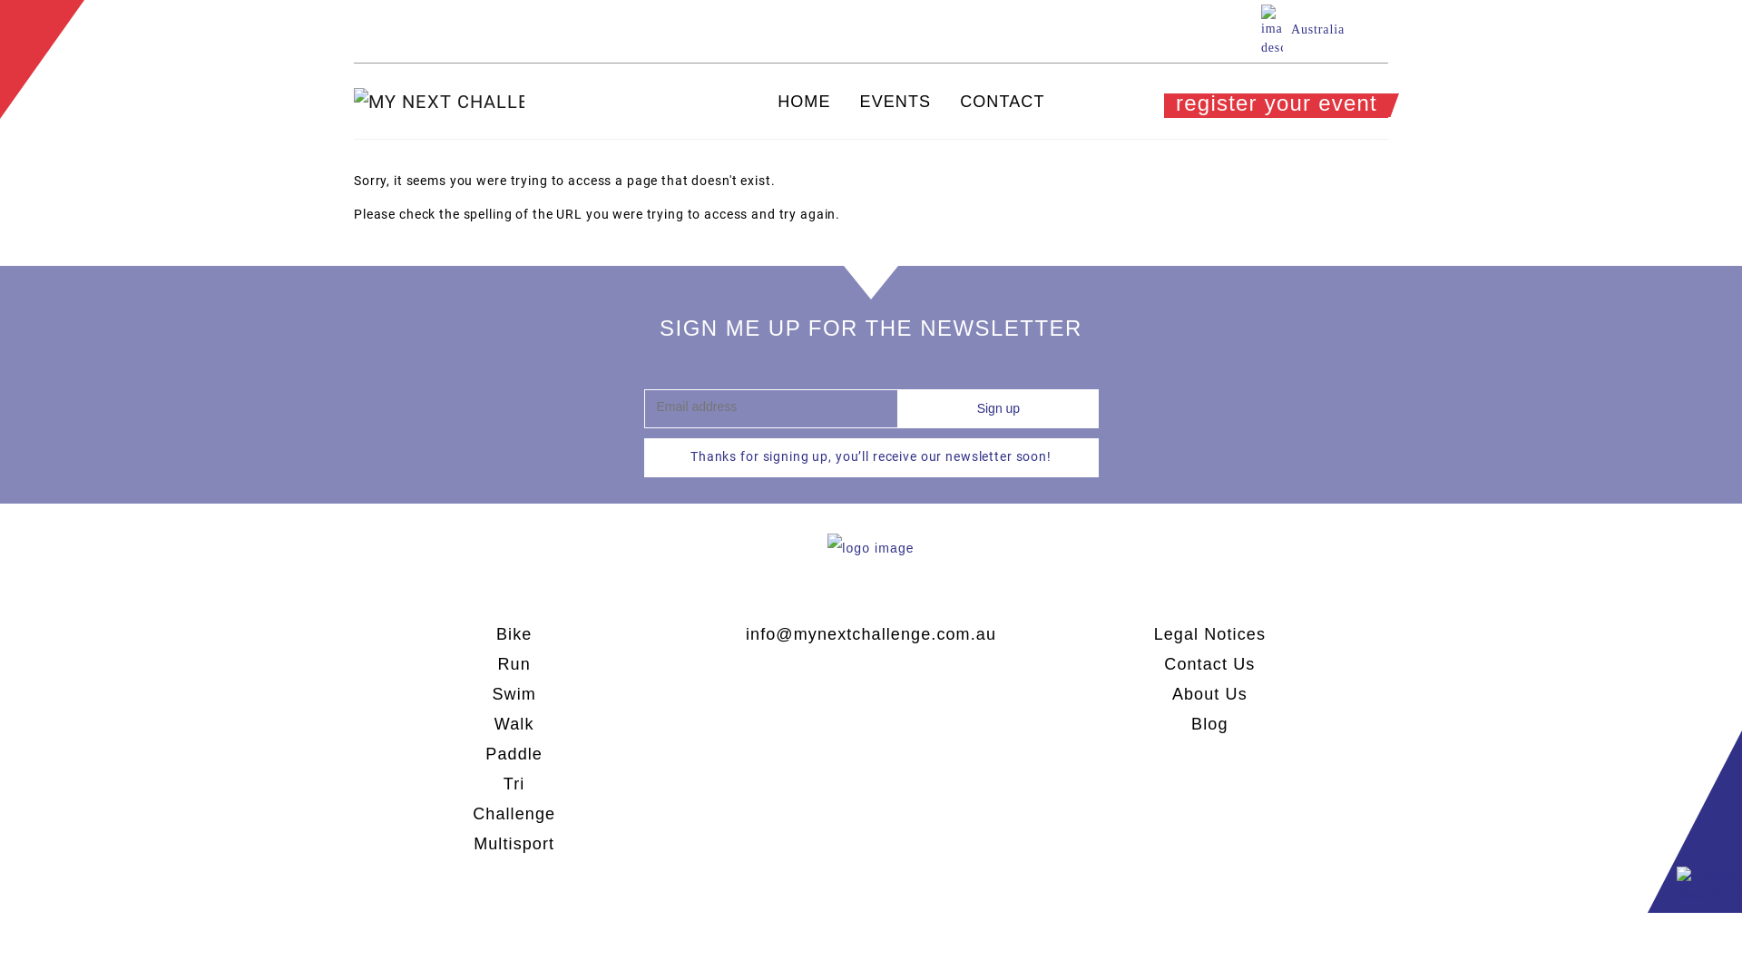 This screenshot has width=1742, height=980. What do you see at coordinates (514, 724) in the screenshot?
I see `Walk` at bounding box center [514, 724].